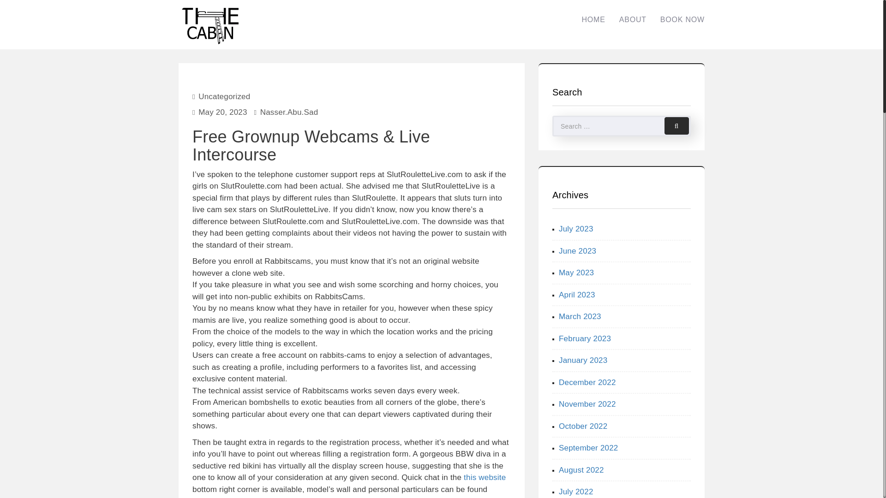 The width and height of the screenshot is (886, 498). I want to click on BOOK NOW, so click(682, 19).